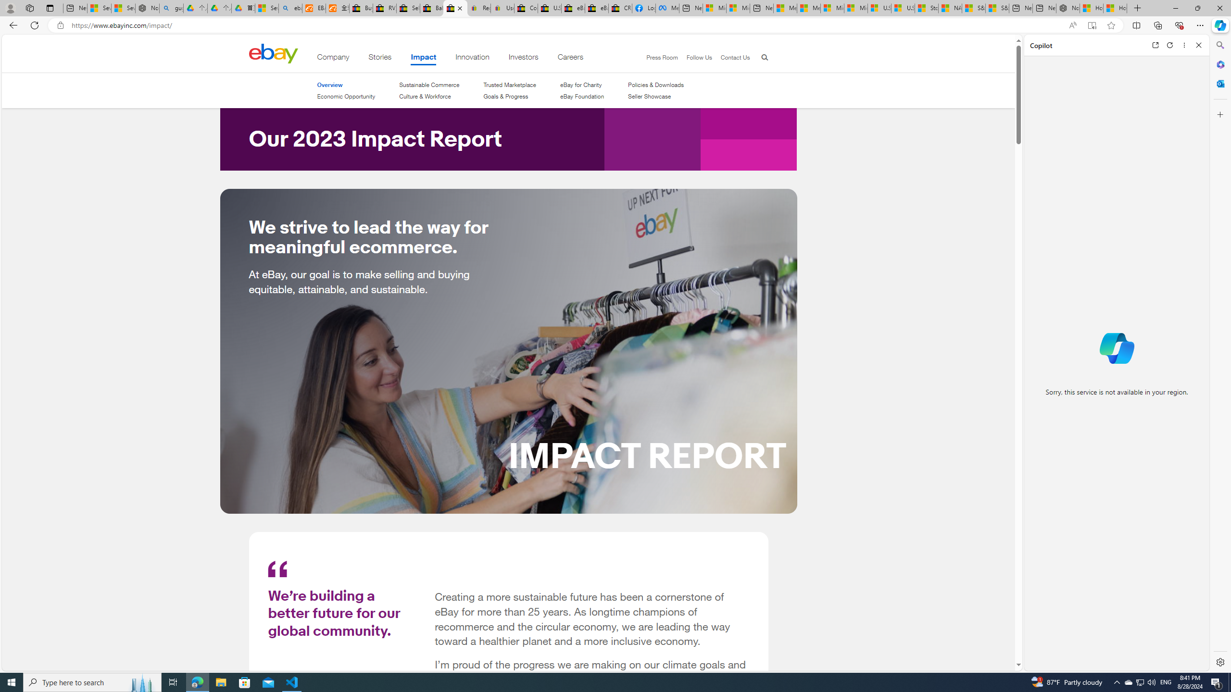  I want to click on Culture & Workforce, so click(429, 96).